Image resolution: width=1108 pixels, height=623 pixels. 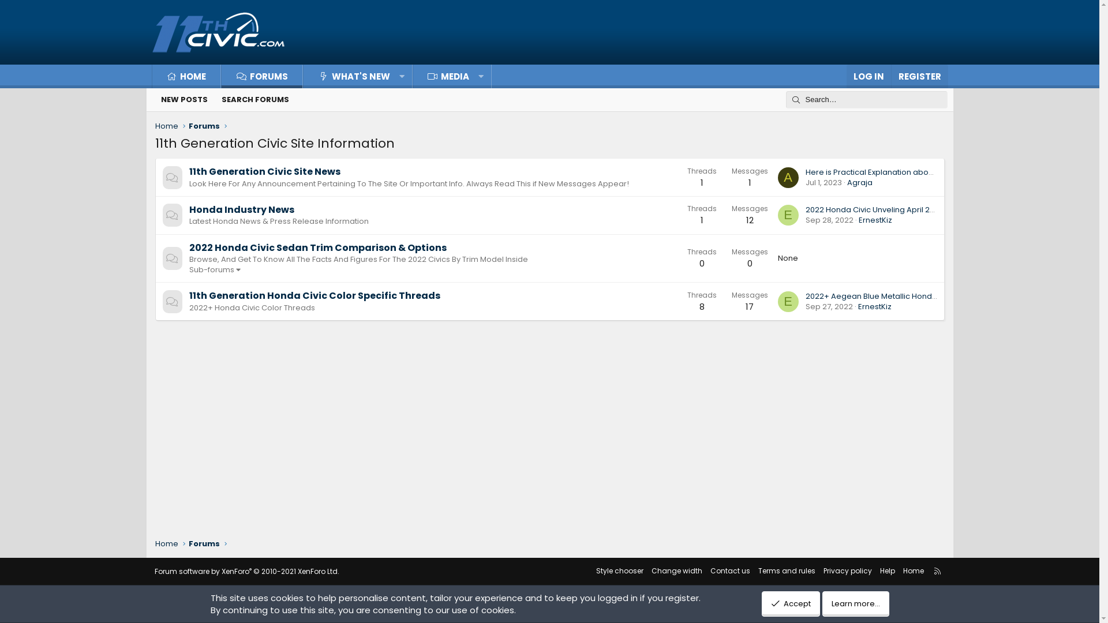 What do you see at coordinates (187, 76) in the screenshot?
I see `HOME` at bounding box center [187, 76].